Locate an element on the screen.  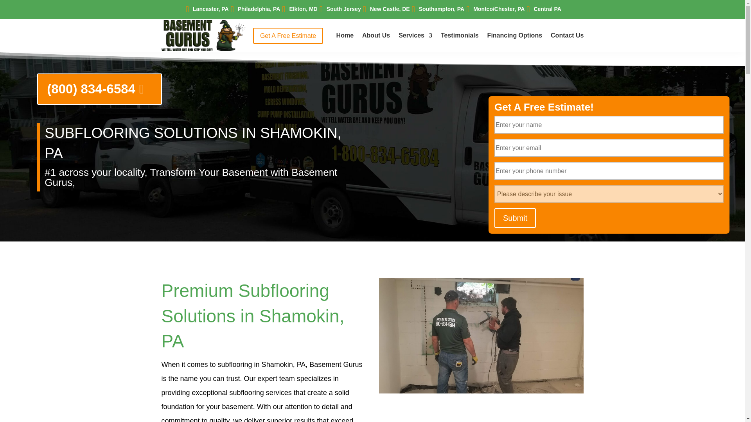
Contact Us is located at coordinates (567, 37).